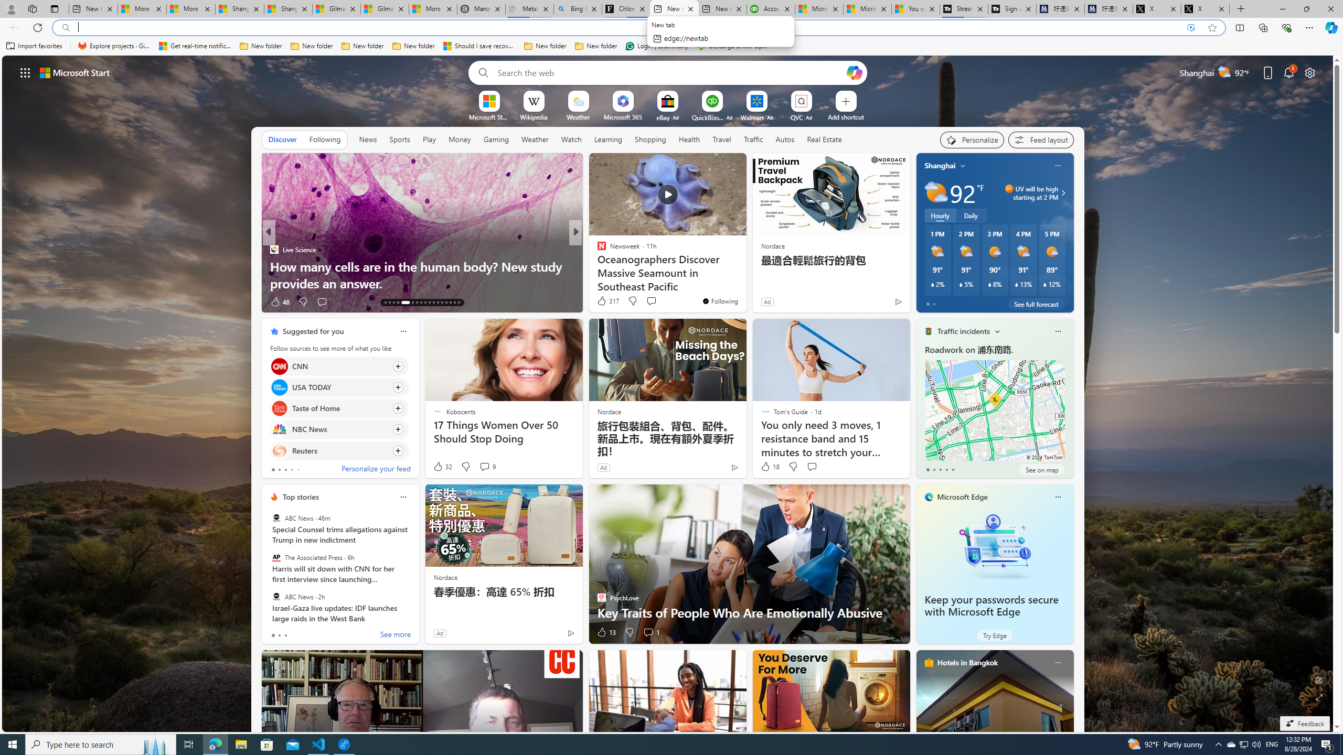 Image resolution: width=1343 pixels, height=755 pixels. What do you see at coordinates (596, 250) in the screenshot?
I see `ETNT Mind+Body` at bounding box center [596, 250].